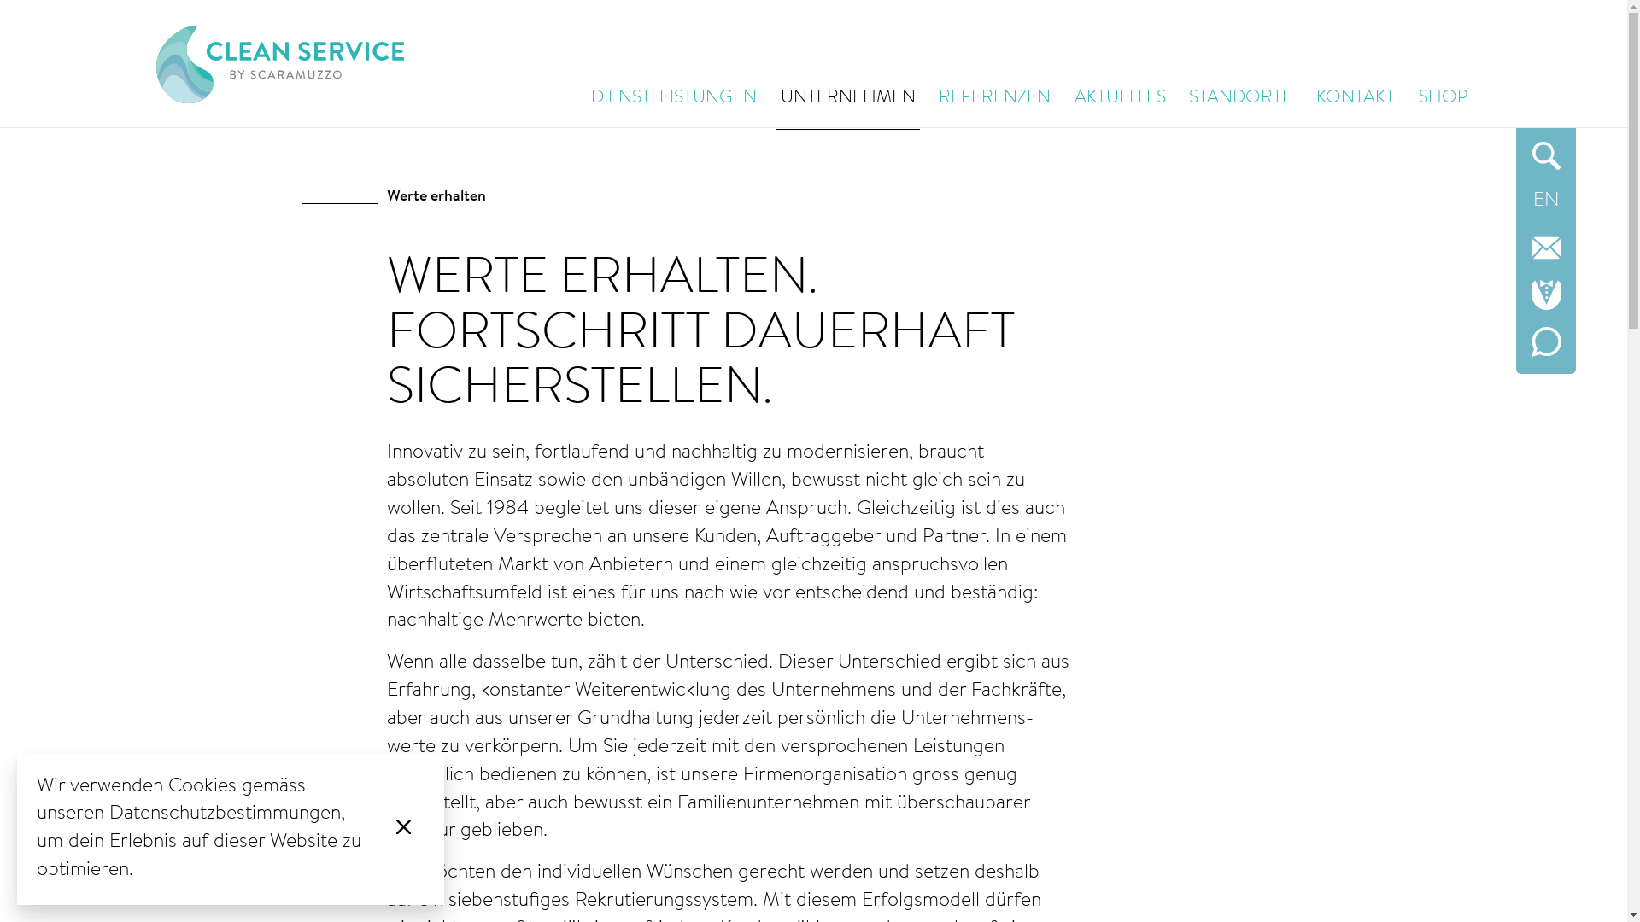  What do you see at coordinates (1546, 341) in the screenshot?
I see `WhatsApp` at bounding box center [1546, 341].